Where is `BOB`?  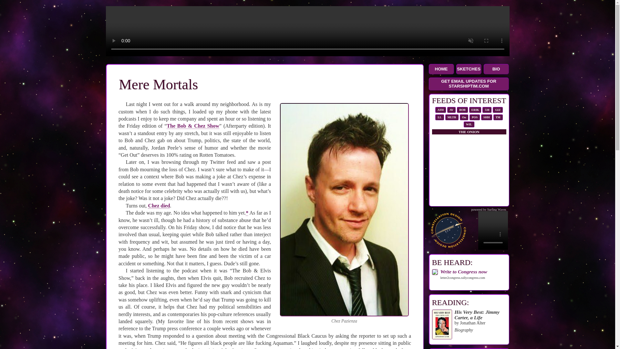
BOB is located at coordinates (462, 110).